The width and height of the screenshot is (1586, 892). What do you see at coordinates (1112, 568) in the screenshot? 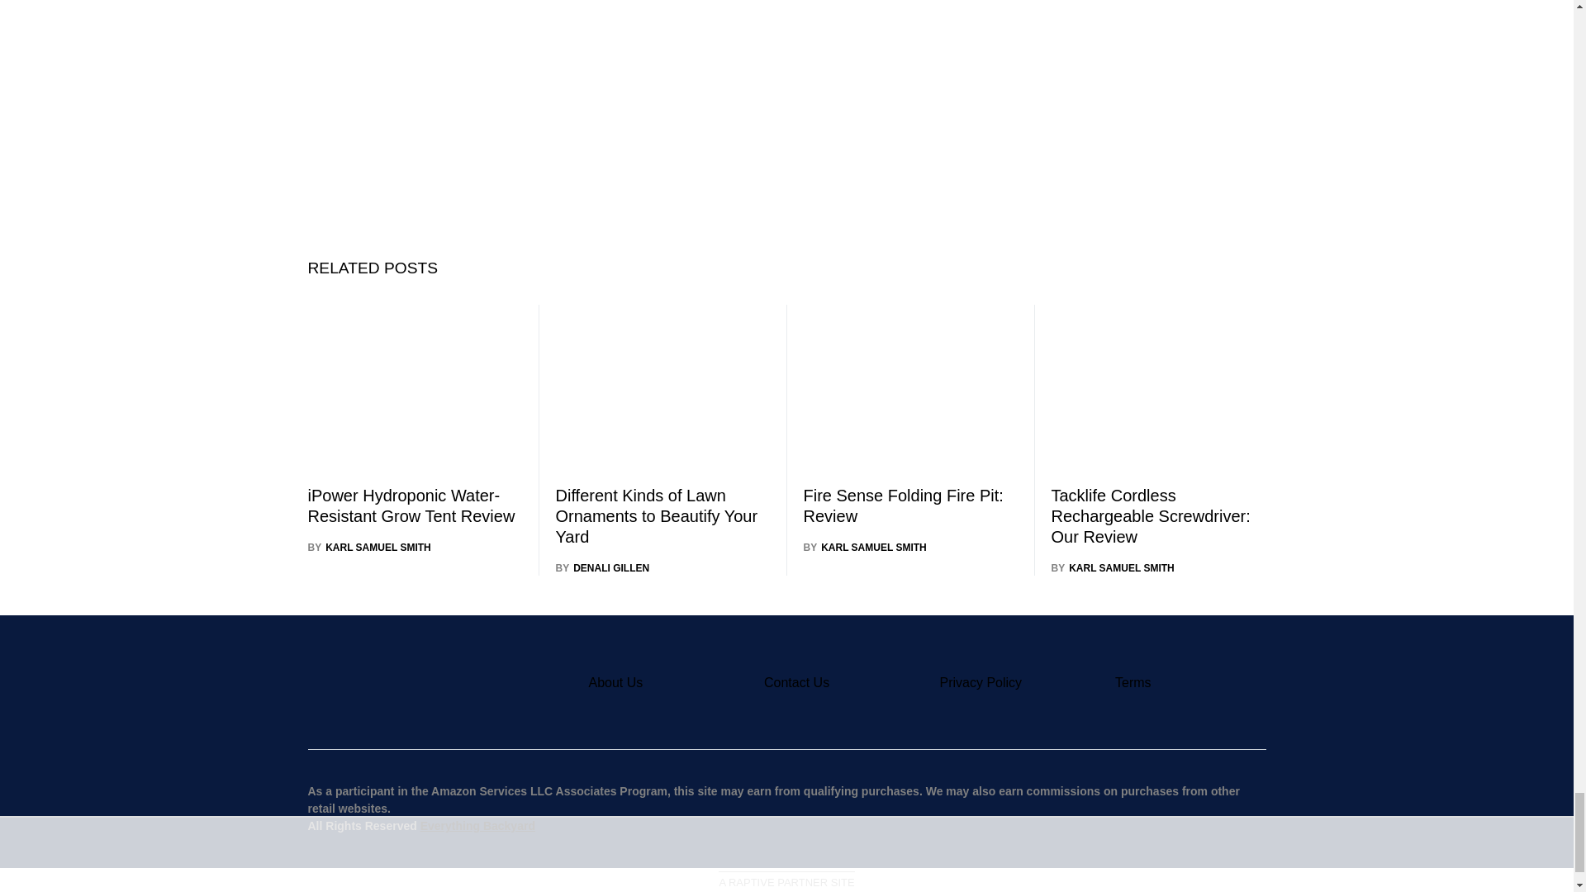
I see `View all posts by Karl Samuel Smith` at bounding box center [1112, 568].